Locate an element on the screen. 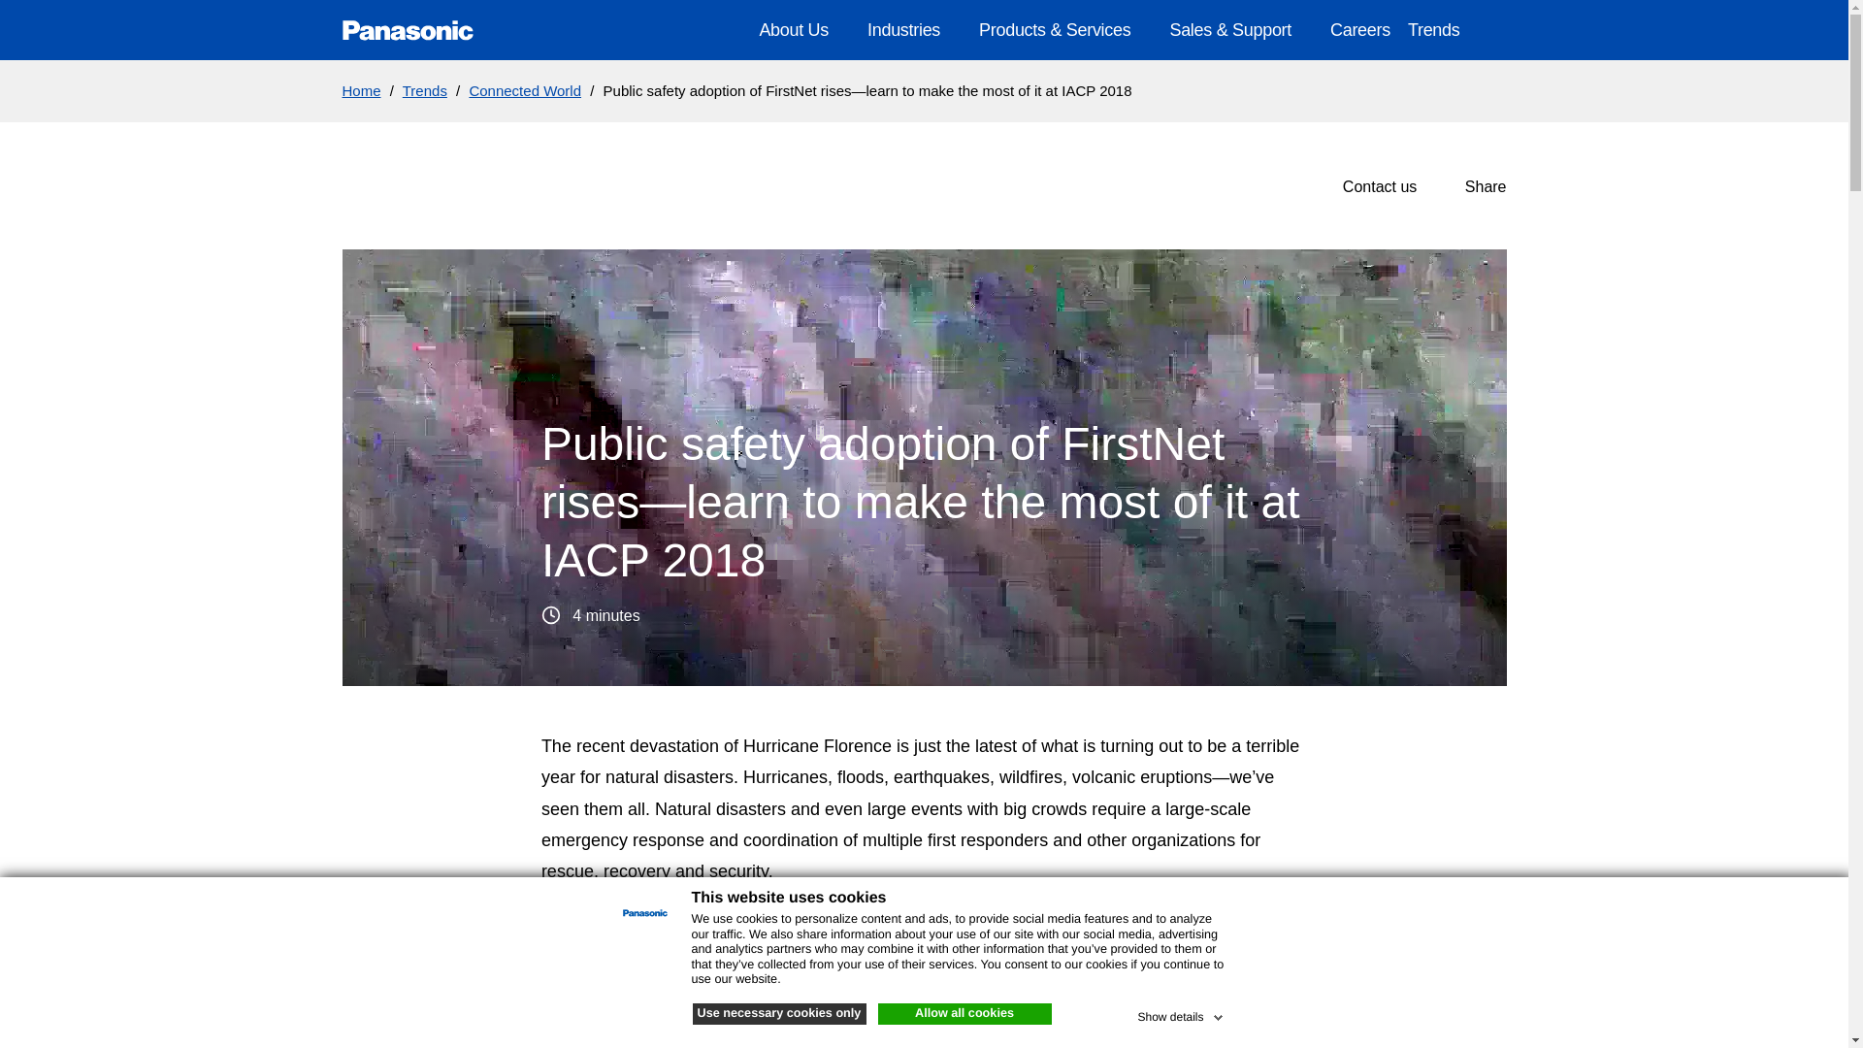 This screenshot has height=1048, width=1863. Use necessary cookies only is located at coordinates (779, 1013).